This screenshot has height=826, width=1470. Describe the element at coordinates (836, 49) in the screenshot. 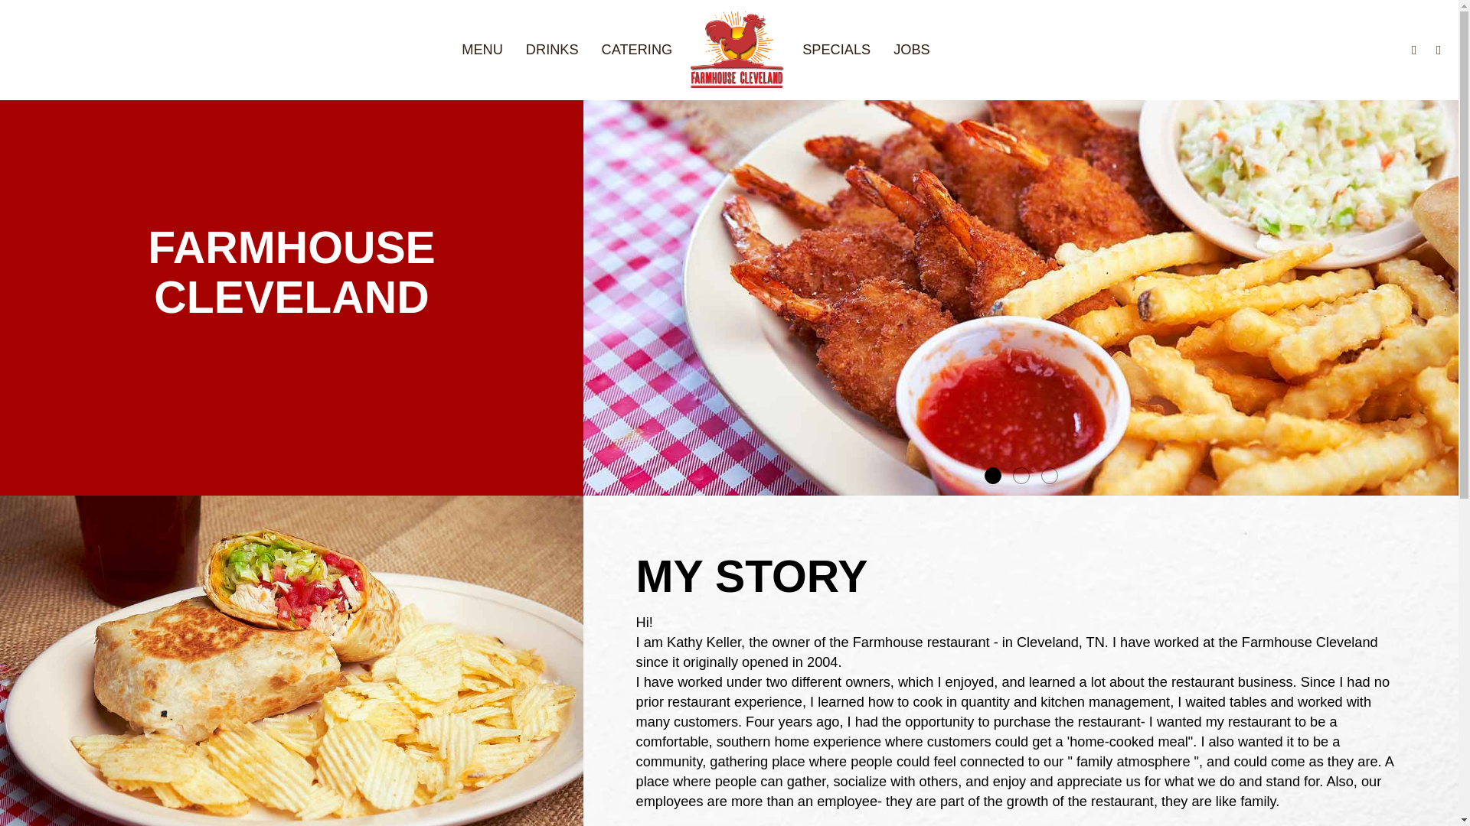

I see `SPECIALS` at that location.